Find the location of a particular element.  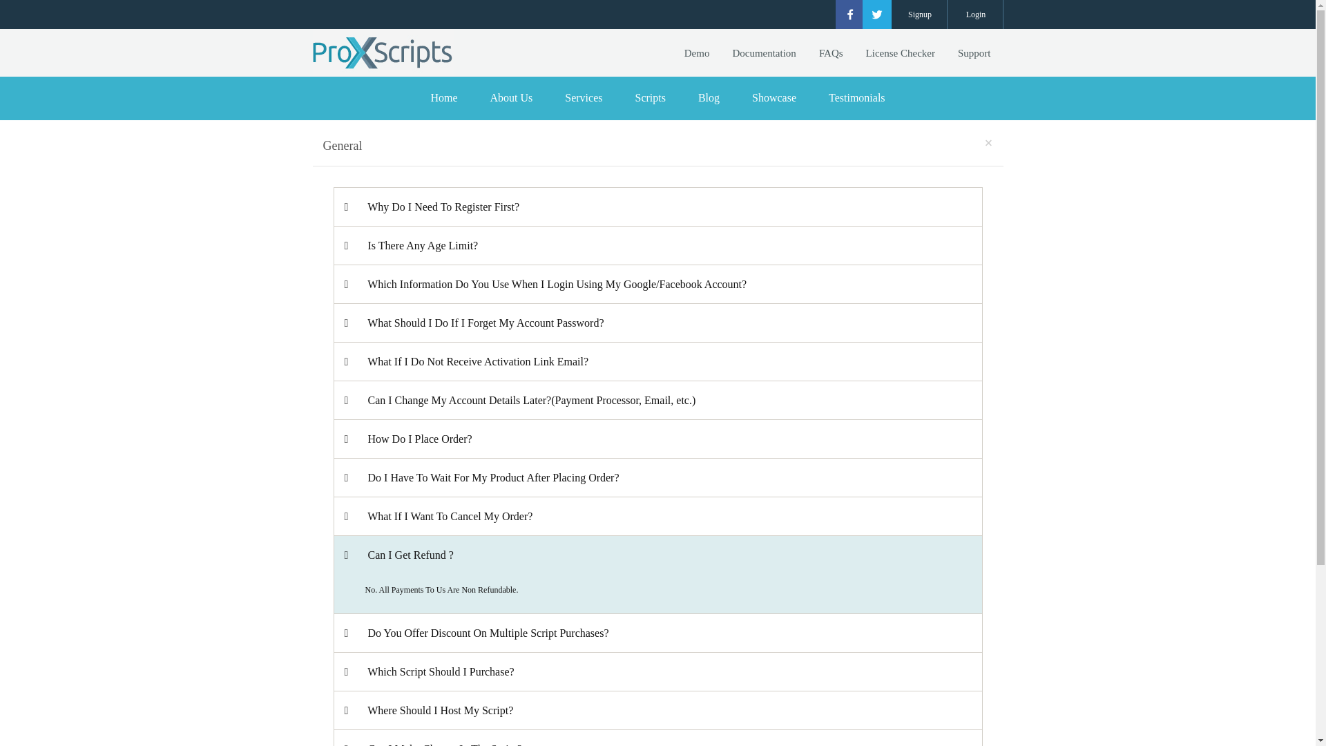

Home is located at coordinates (443, 97).